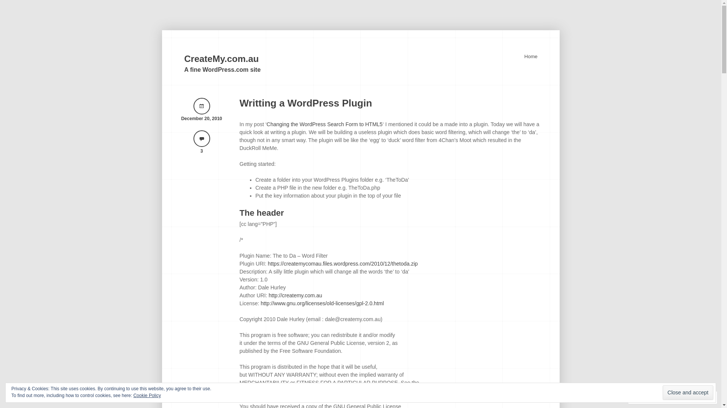  I want to click on 3, so click(201, 143).